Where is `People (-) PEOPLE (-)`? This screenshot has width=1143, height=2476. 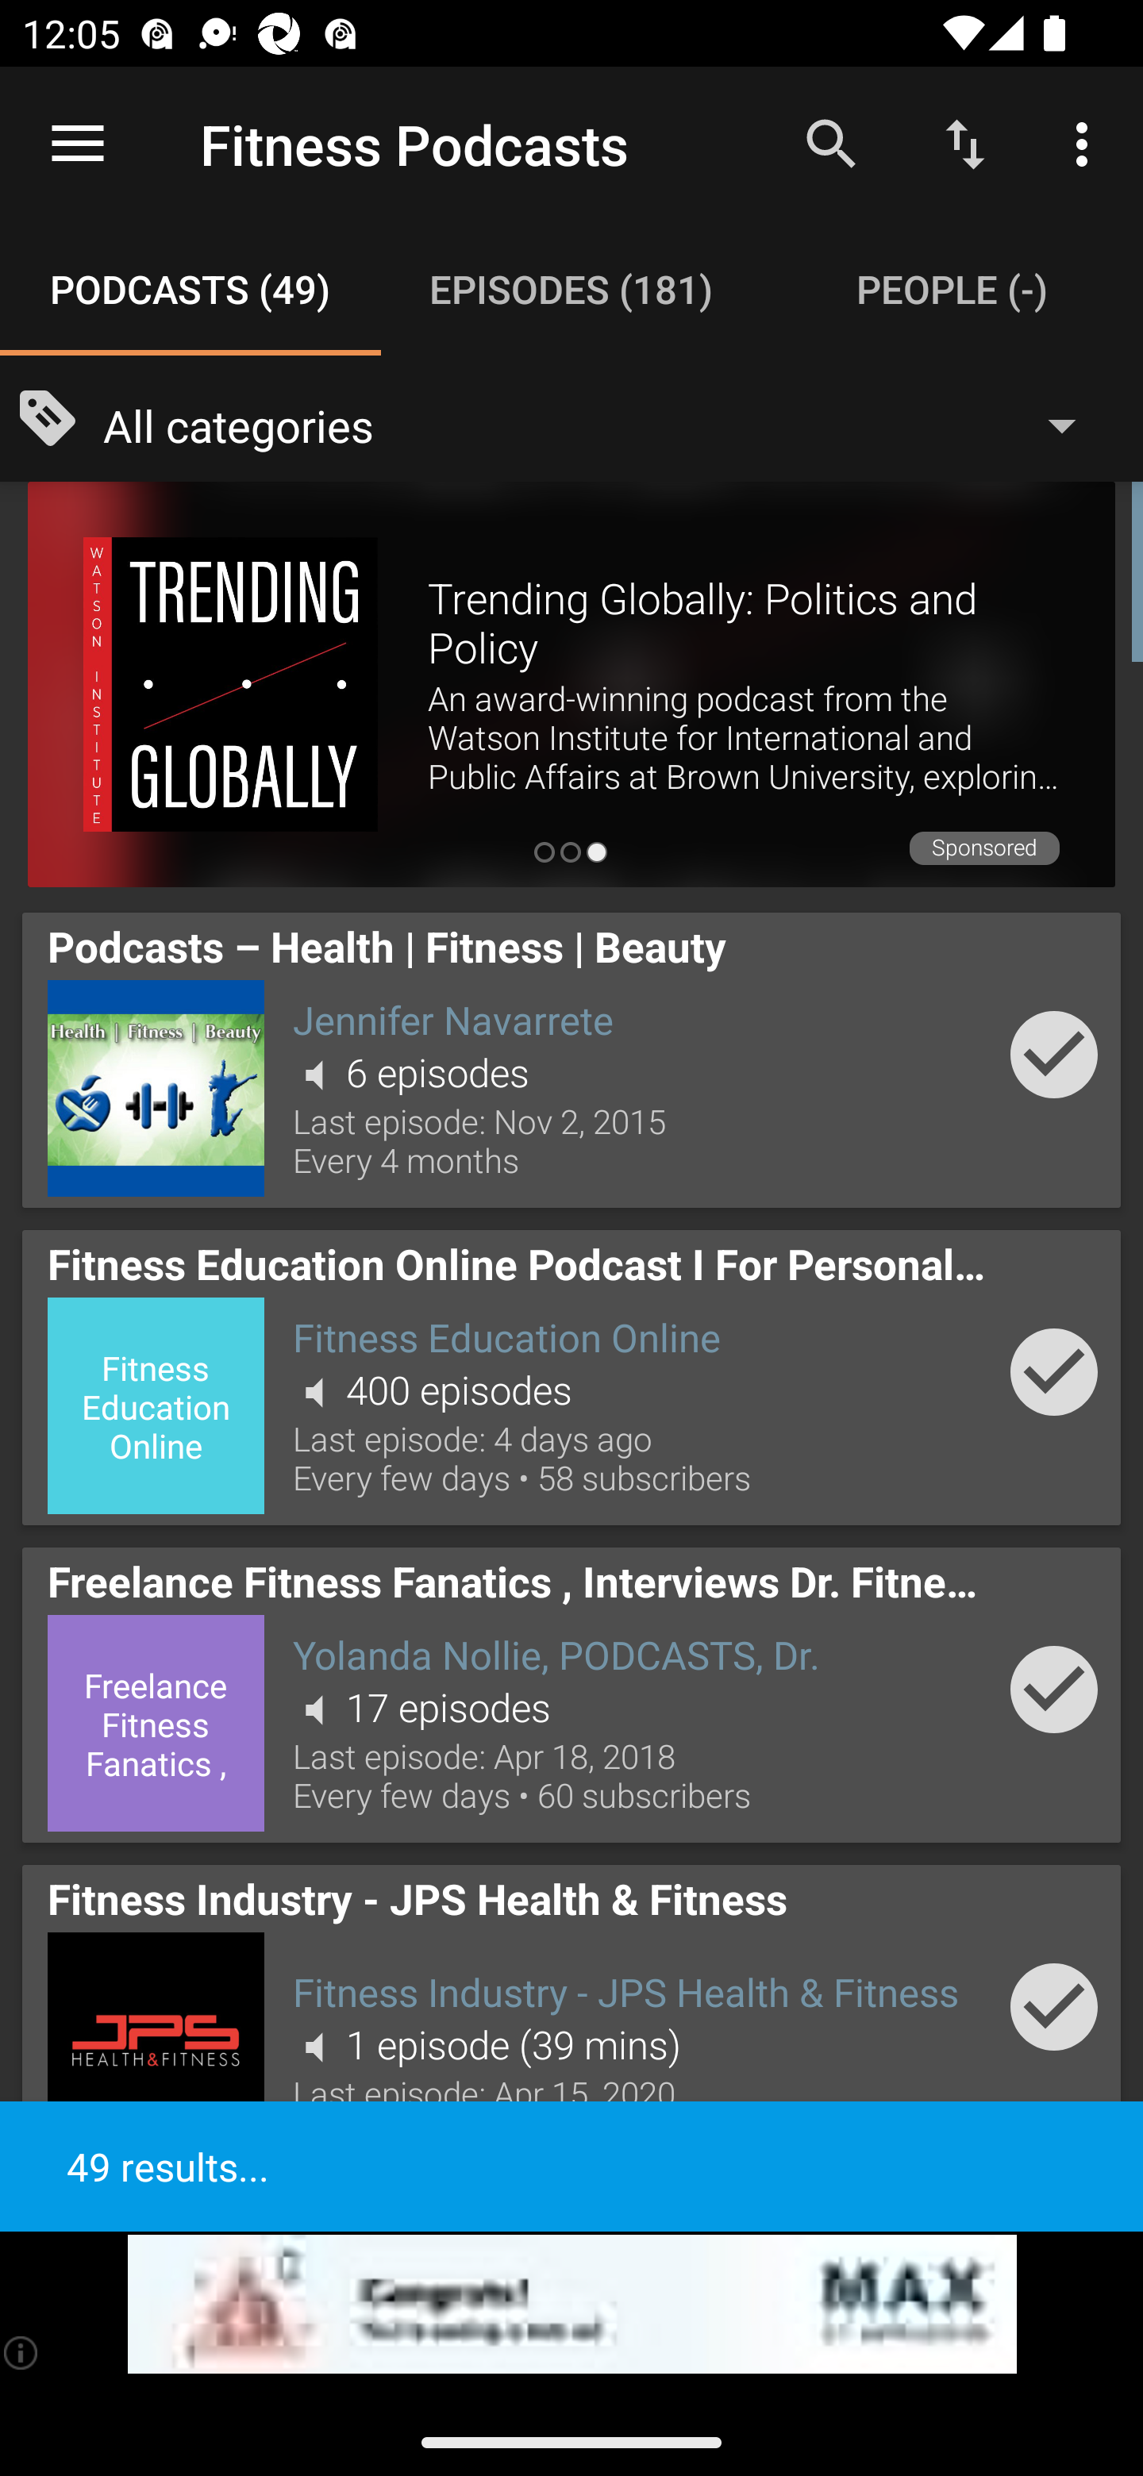 People (-) PEOPLE (-) is located at coordinates (952, 289).